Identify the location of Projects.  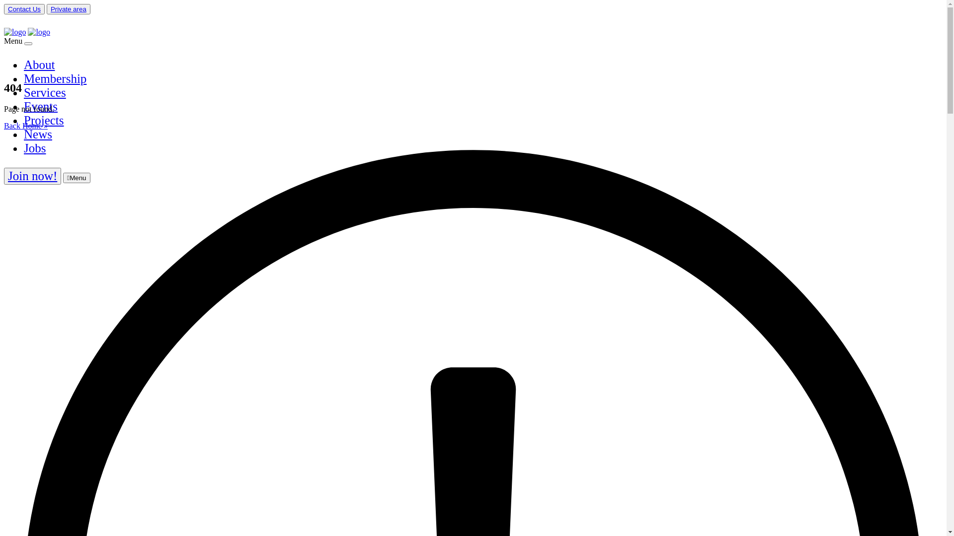
(44, 120).